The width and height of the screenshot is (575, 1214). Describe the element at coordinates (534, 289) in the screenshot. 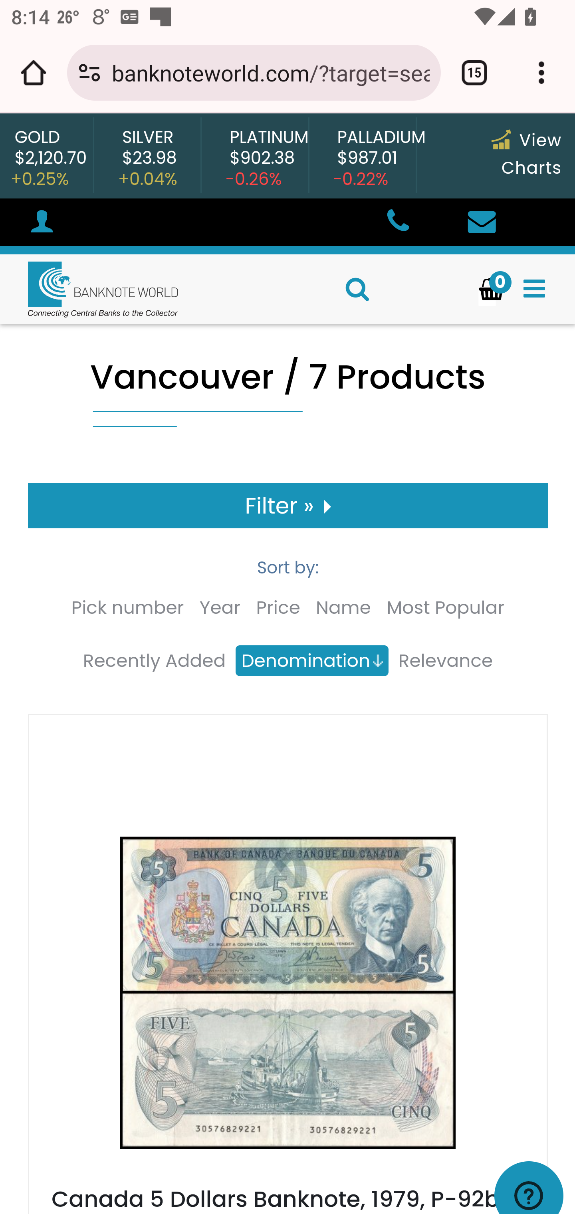

I see `` at that location.